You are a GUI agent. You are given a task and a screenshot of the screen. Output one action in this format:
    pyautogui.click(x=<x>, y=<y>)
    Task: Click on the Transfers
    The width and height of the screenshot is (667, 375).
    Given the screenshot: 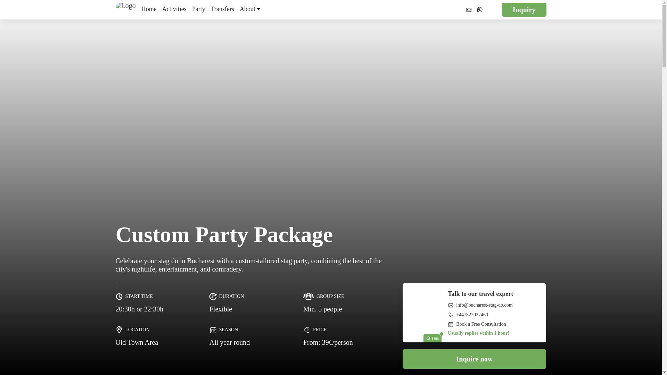 What is the action you would take?
    pyautogui.click(x=222, y=10)
    